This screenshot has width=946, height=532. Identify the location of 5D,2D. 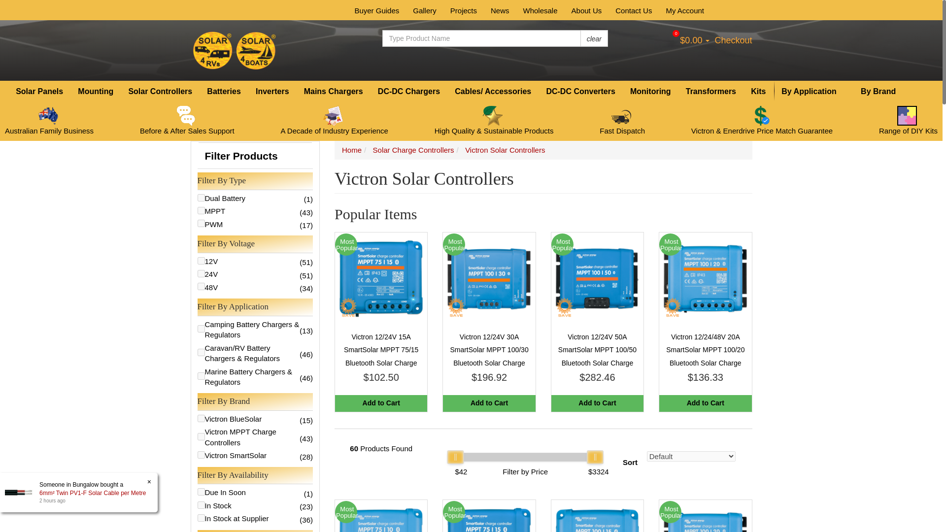
(200, 518).